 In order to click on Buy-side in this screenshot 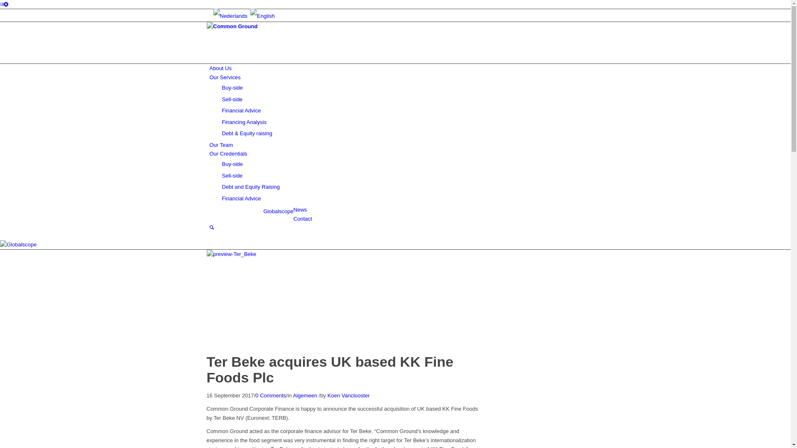, I will do `click(232, 164)`.